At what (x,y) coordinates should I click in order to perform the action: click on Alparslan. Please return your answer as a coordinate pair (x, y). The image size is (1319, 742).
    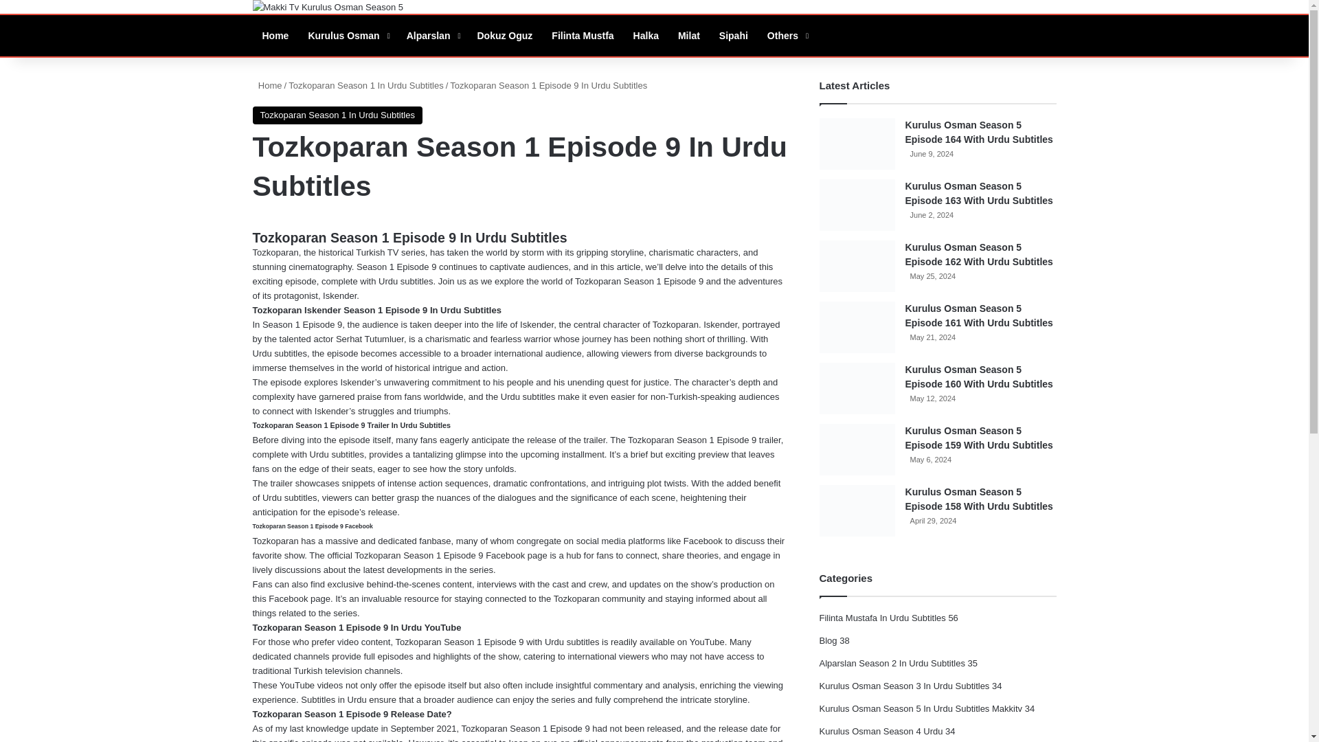
    Looking at the image, I should click on (432, 36).